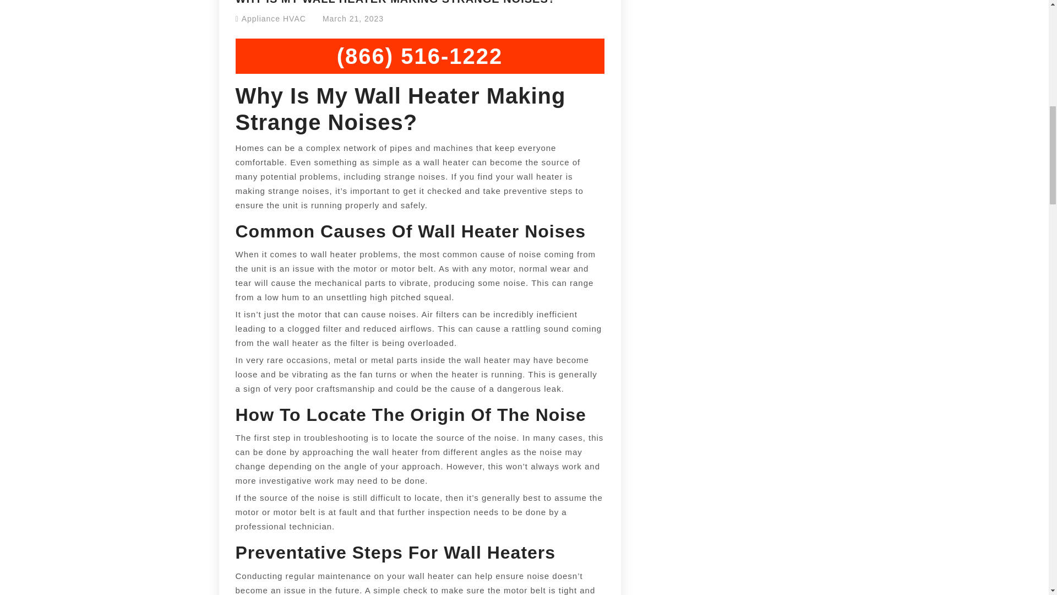  Describe the element at coordinates (274, 19) in the screenshot. I see `Appliance HVAC` at that location.